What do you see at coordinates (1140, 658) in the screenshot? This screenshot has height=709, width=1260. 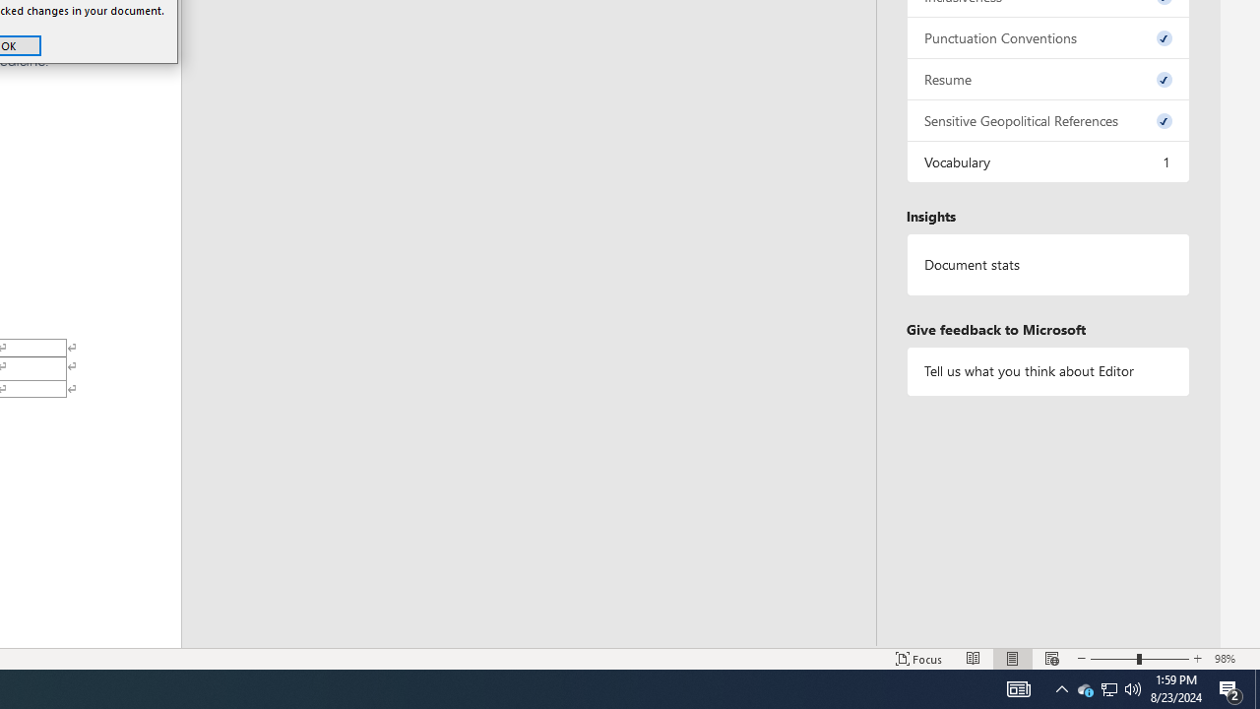 I see `Zoom` at bounding box center [1140, 658].